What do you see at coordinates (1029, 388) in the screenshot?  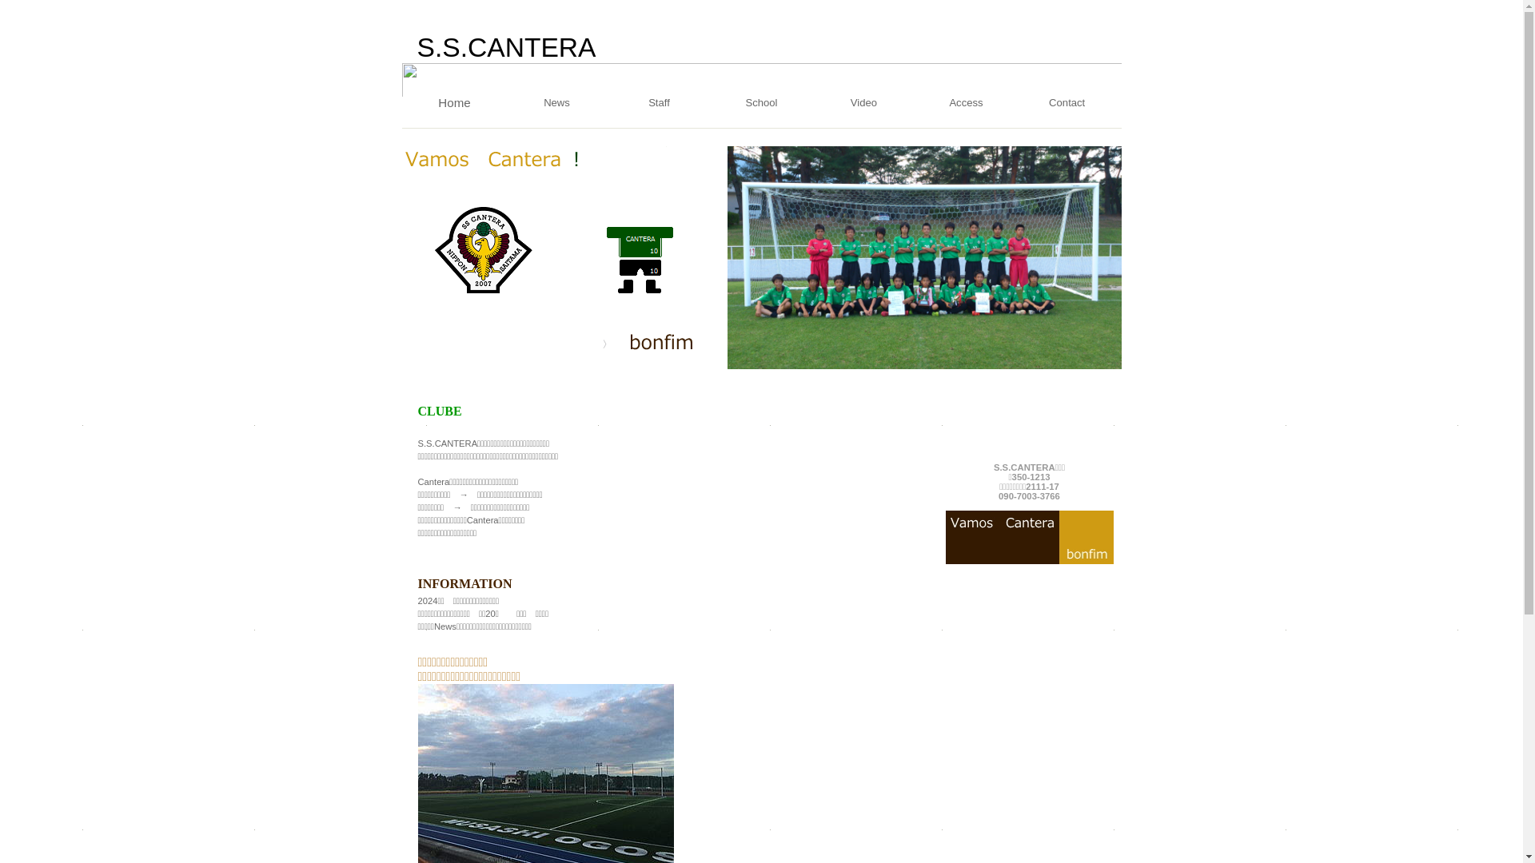 I see ` ` at bounding box center [1029, 388].